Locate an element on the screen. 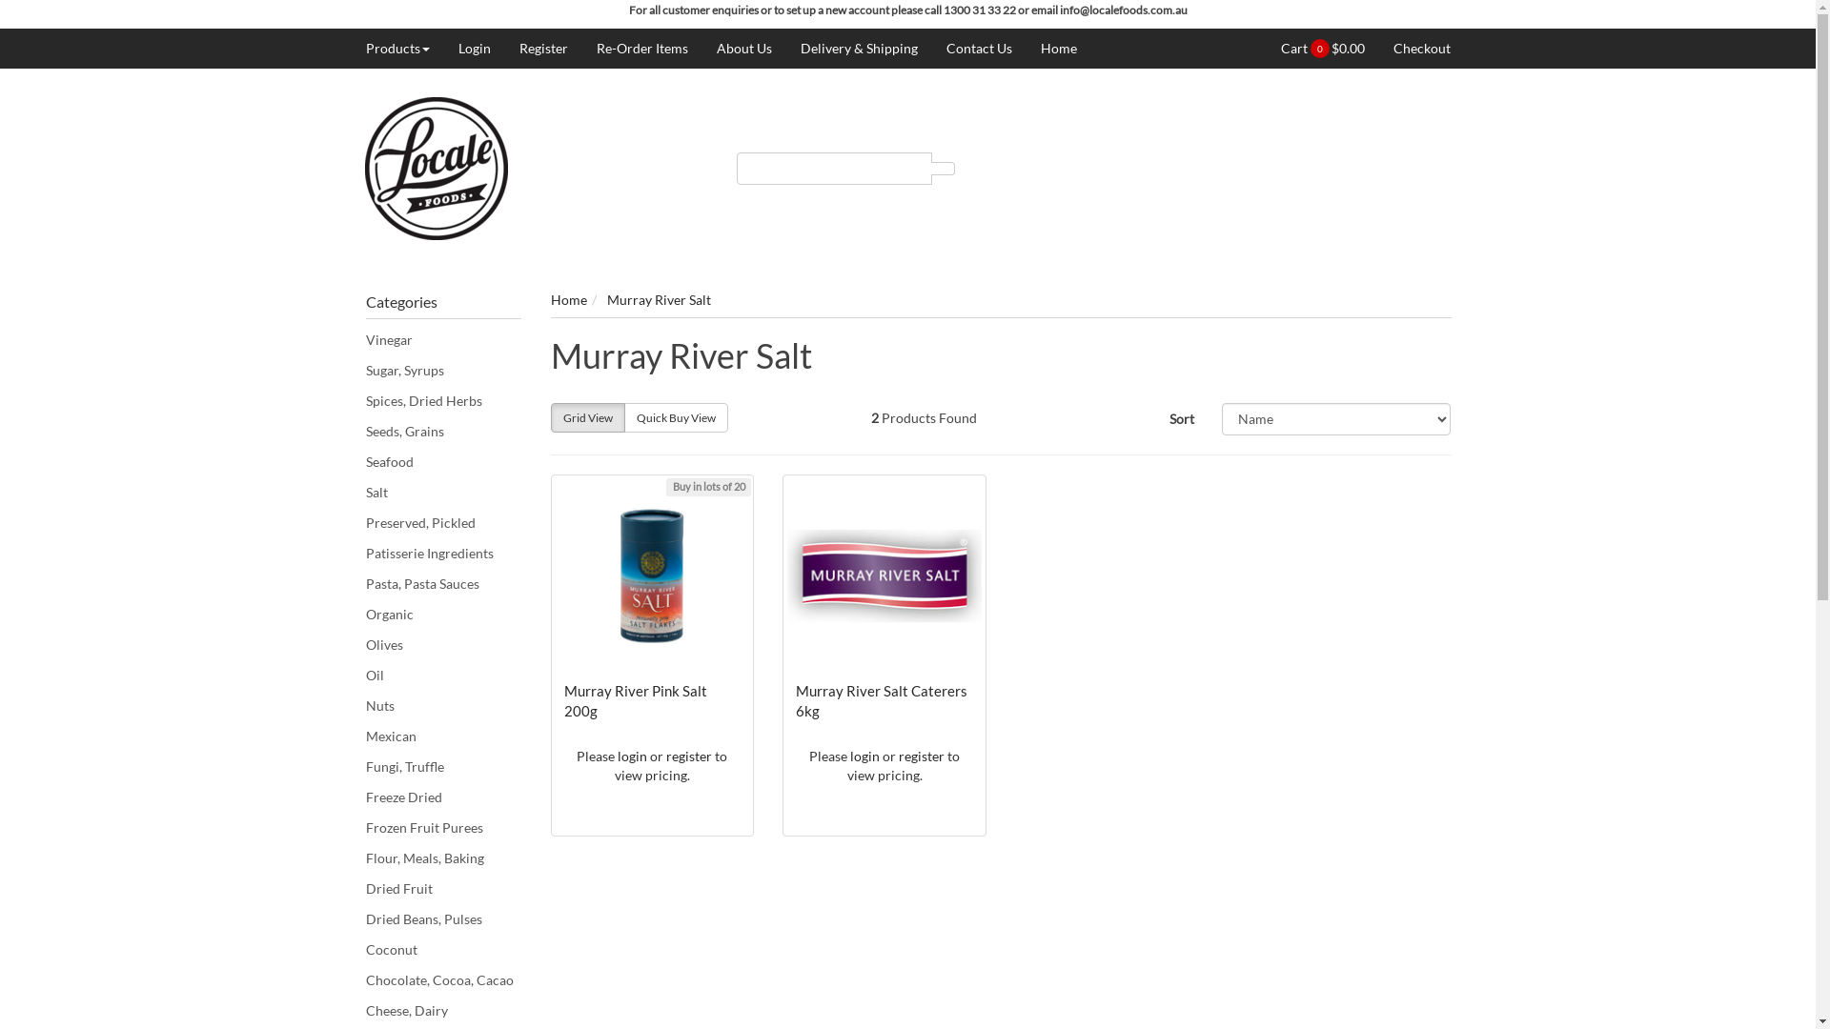  Home is located at coordinates (569, 299).